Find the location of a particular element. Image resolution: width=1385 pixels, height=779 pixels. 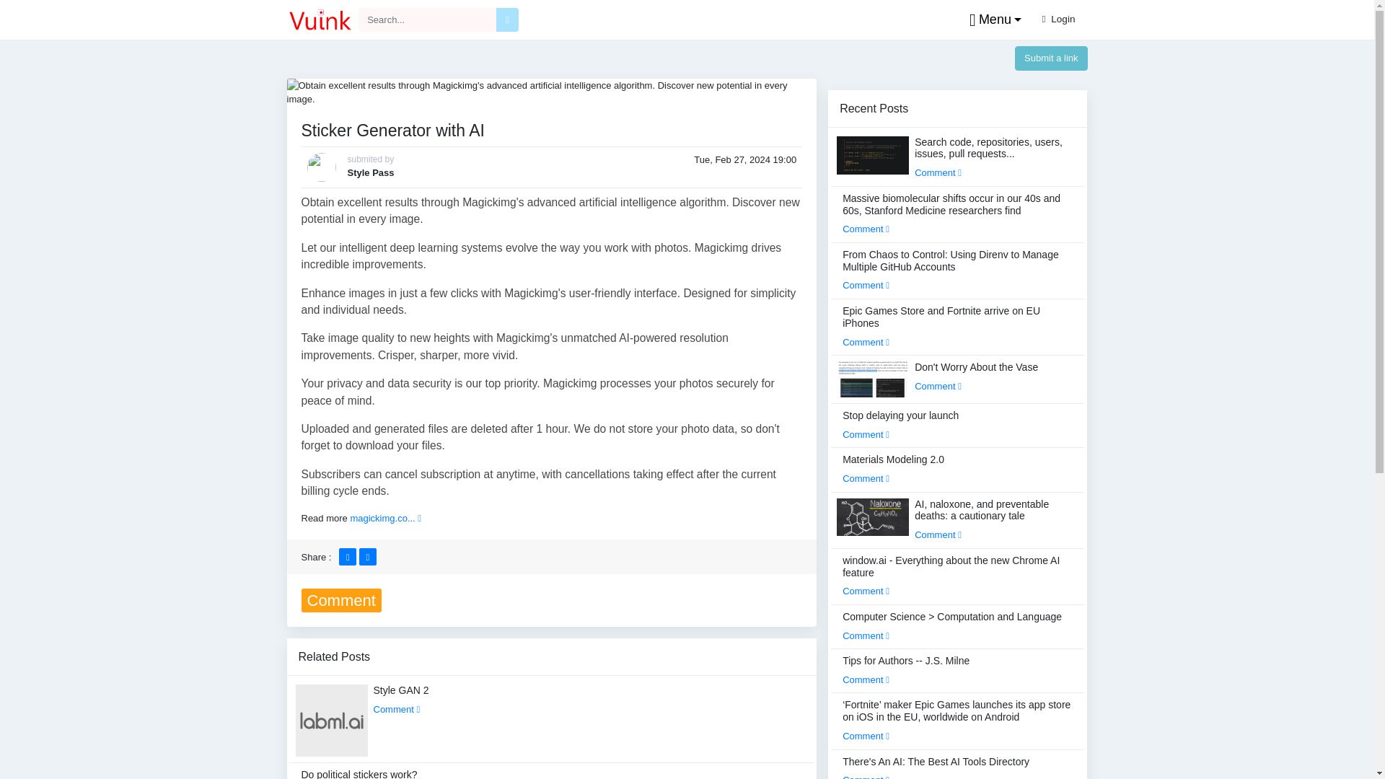

Comment is located at coordinates (397, 710).